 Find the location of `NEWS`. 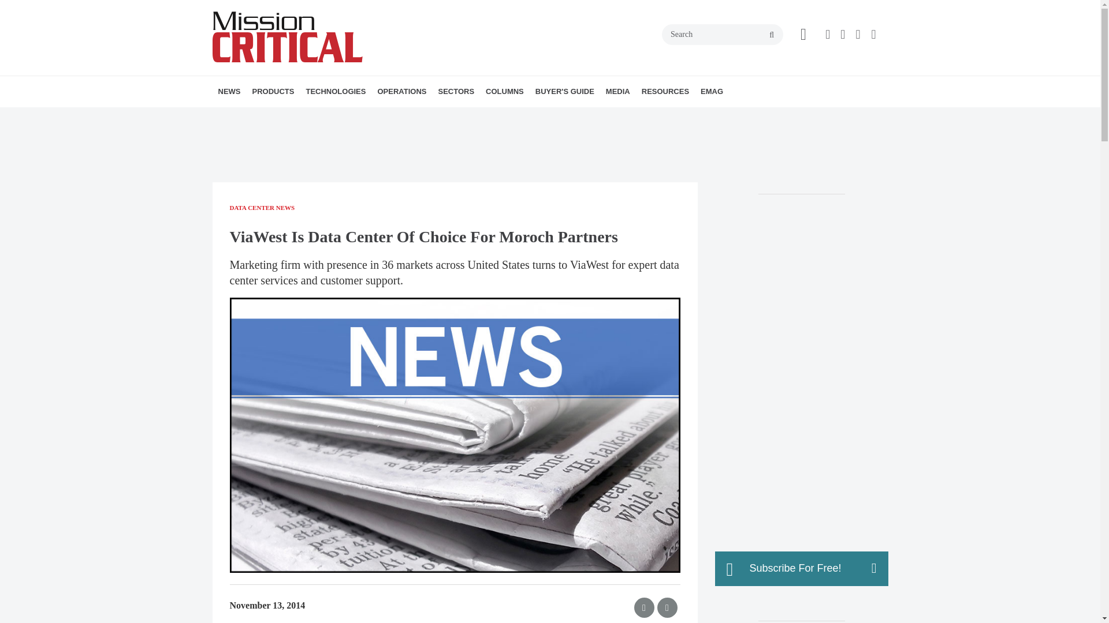

NEWS is located at coordinates (229, 91).